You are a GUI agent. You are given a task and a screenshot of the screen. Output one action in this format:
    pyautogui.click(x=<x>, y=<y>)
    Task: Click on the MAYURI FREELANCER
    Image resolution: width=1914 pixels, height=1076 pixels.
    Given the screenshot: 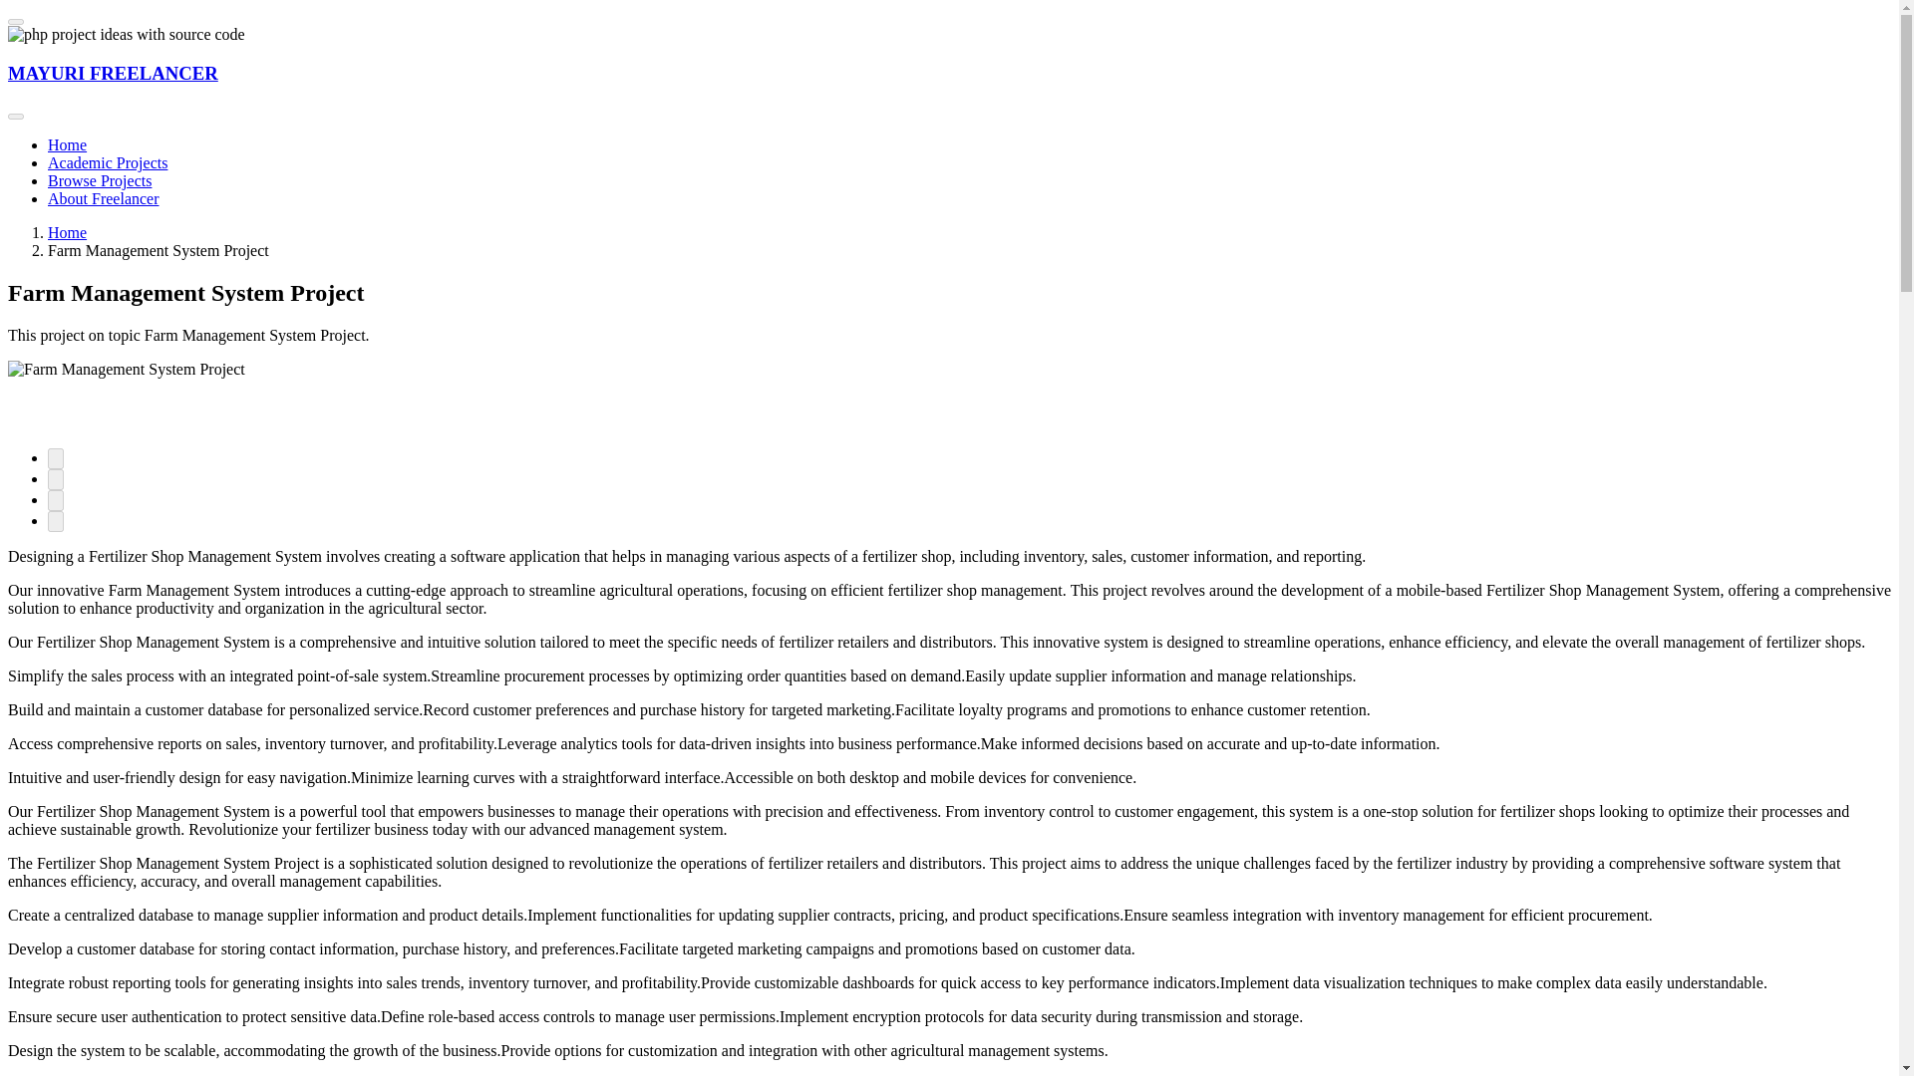 What is the action you would take?
    pyautogui.click(x=112, y=73)
    